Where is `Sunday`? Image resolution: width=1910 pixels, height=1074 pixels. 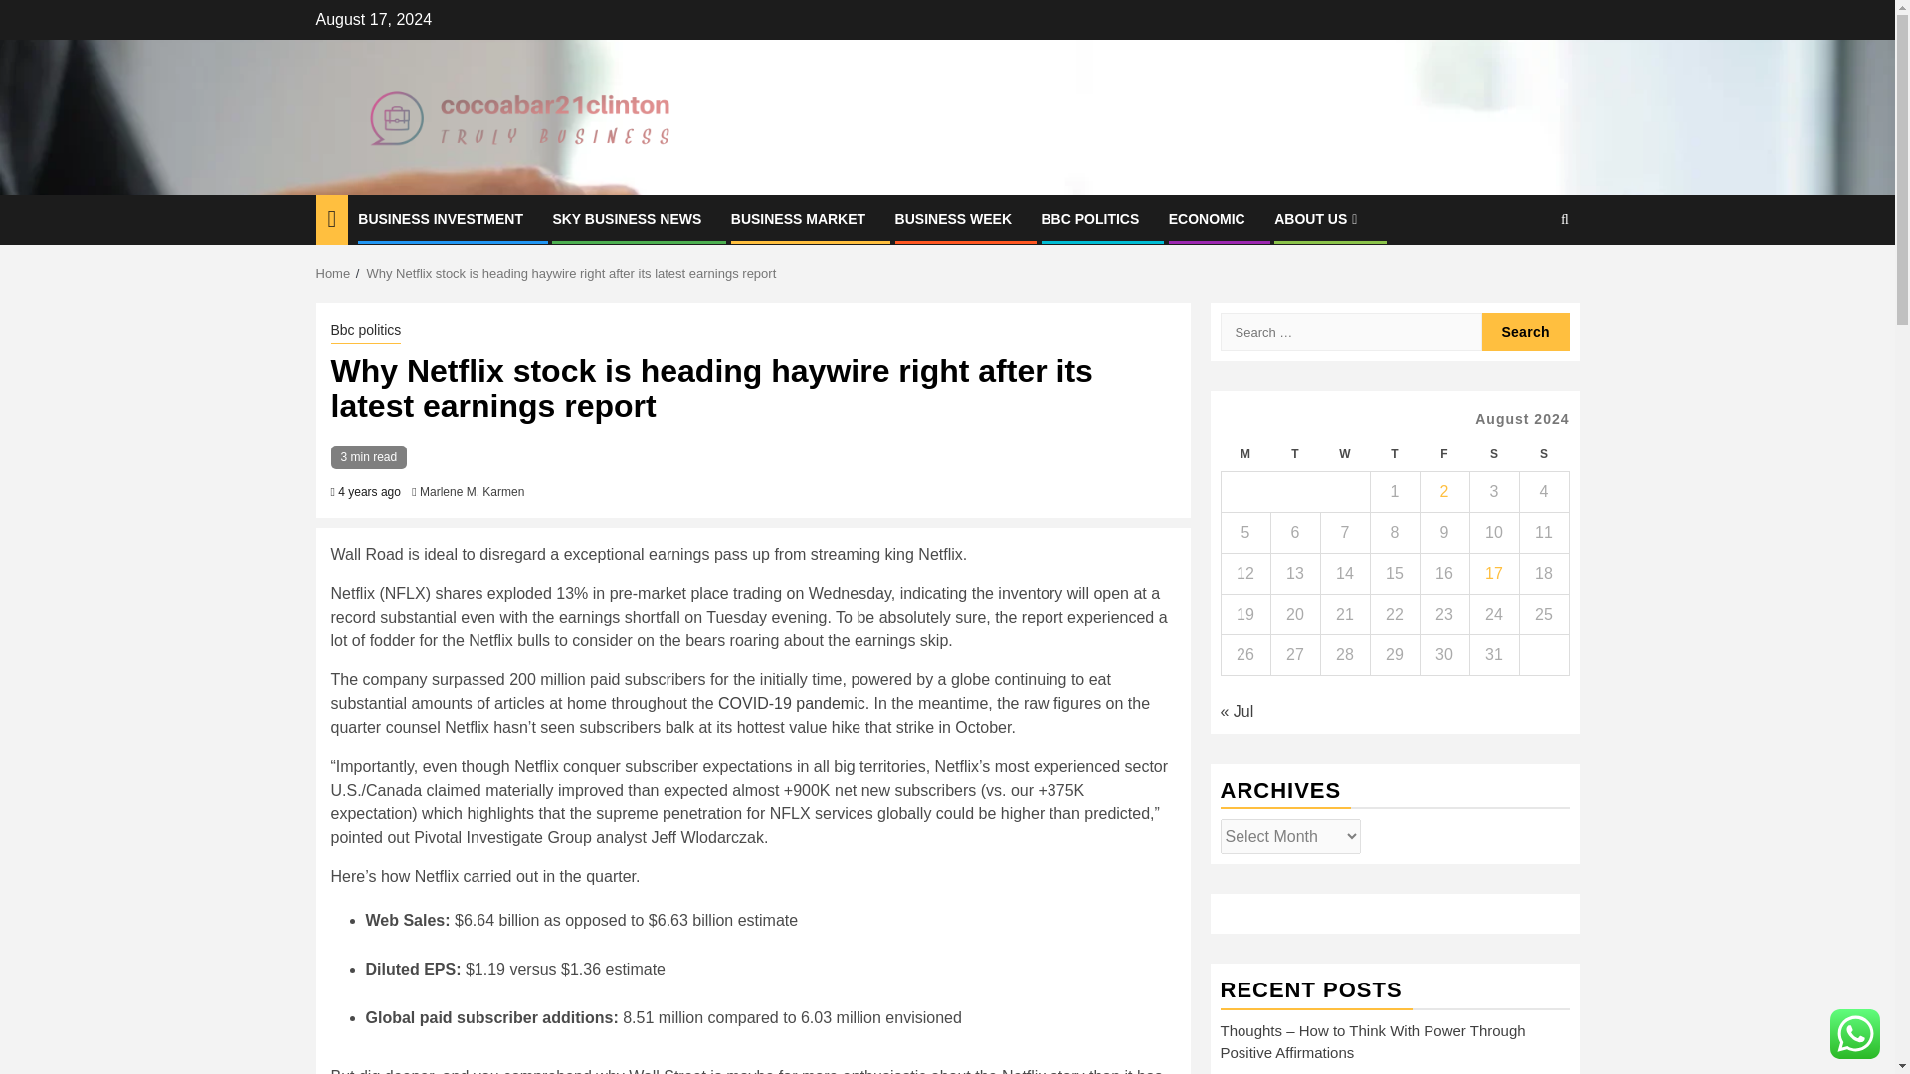 Sunday is located at coordinates (1543, 454).